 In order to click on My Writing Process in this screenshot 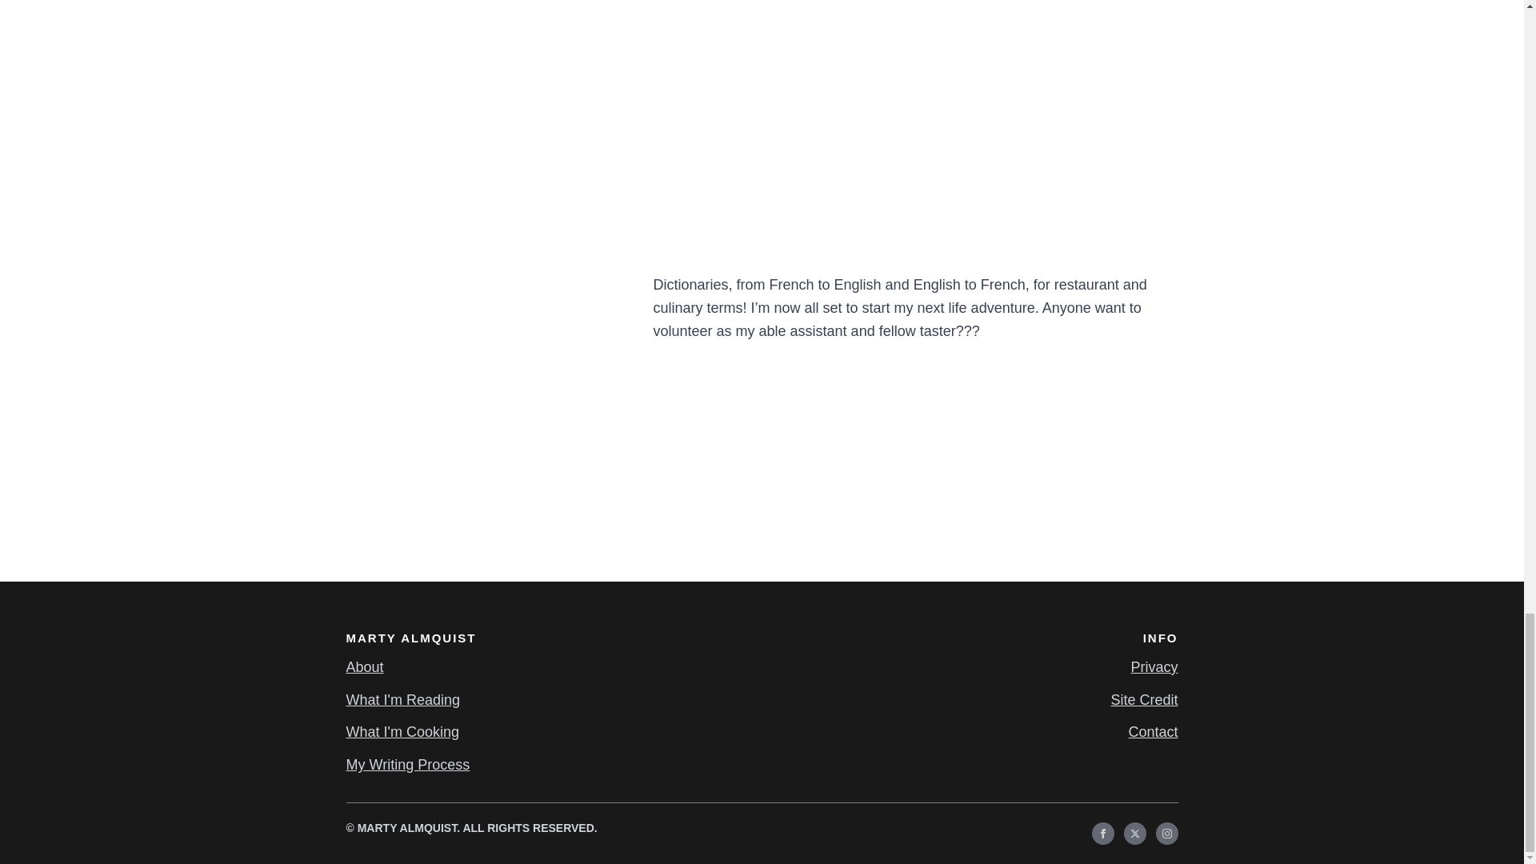, I will do `click(408, 765)`.